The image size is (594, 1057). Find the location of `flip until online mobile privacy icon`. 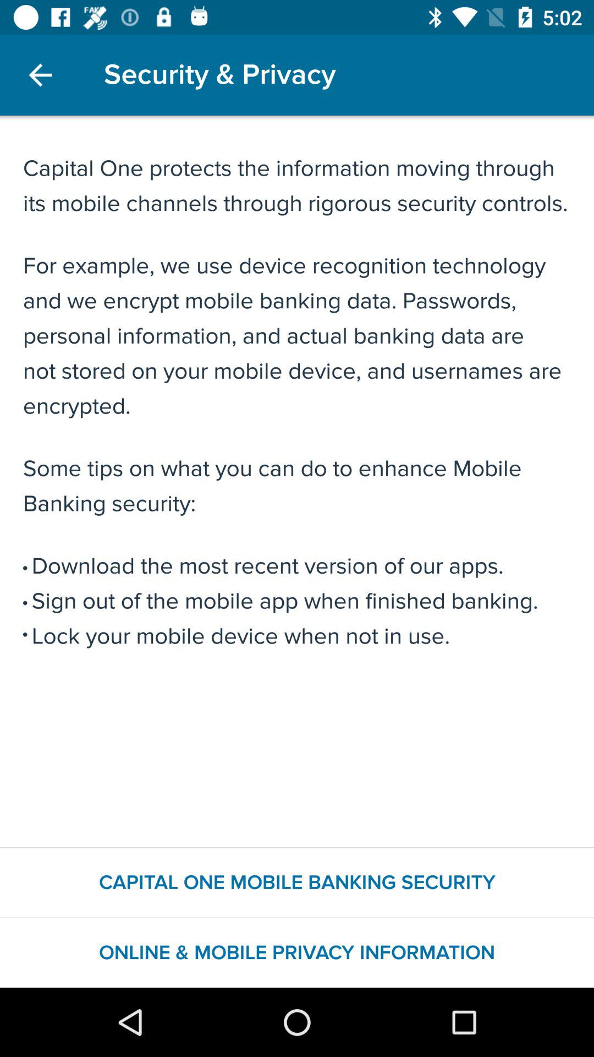

flip until online mobile privacy icon is located at coordinates (297, 952).